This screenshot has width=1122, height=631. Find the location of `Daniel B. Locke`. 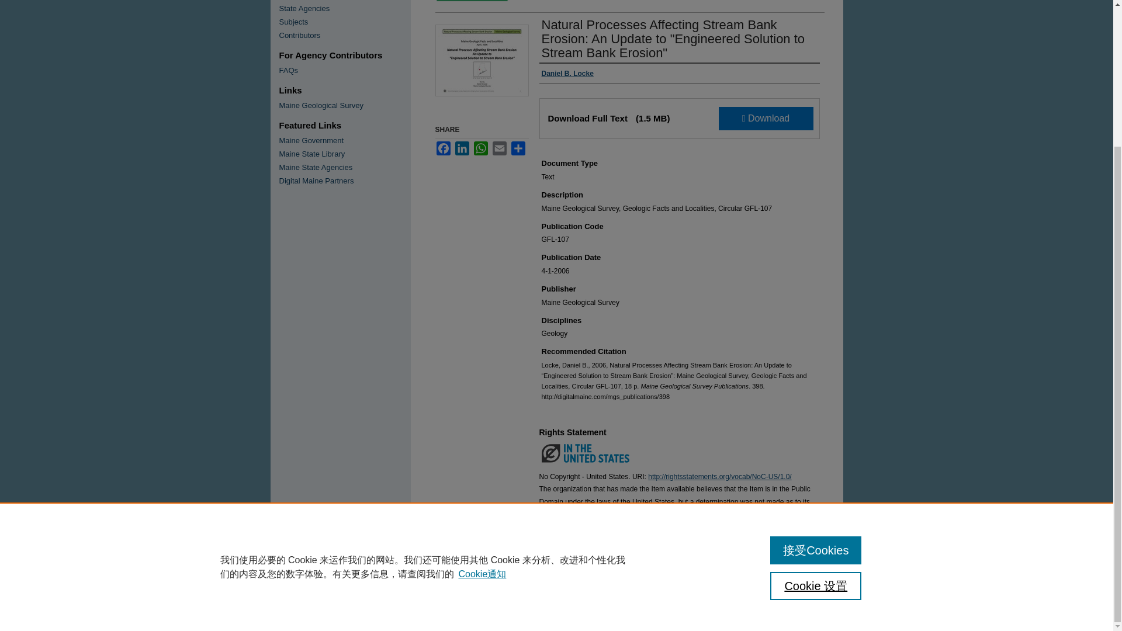

Daniel B. Locke is located at coordinates (567, 74).